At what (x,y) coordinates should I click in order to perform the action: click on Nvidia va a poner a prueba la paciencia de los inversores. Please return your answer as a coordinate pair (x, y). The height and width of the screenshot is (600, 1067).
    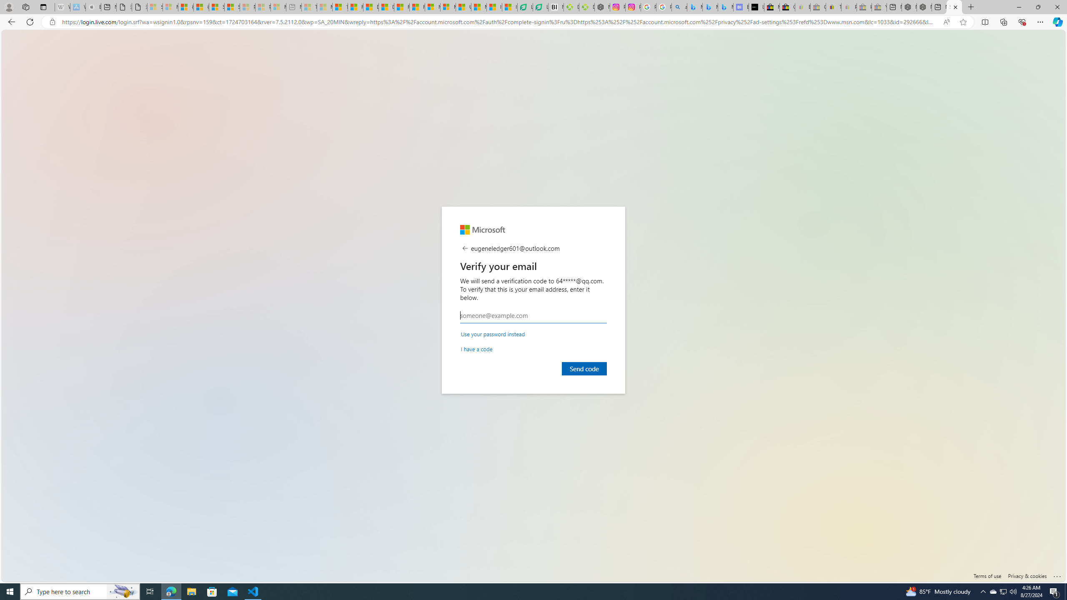
    Looking at the image, I should click on (556, 7).